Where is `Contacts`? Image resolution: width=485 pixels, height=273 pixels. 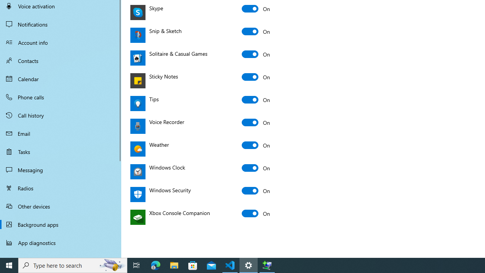
Contacts is located at coordinates (61, 61).